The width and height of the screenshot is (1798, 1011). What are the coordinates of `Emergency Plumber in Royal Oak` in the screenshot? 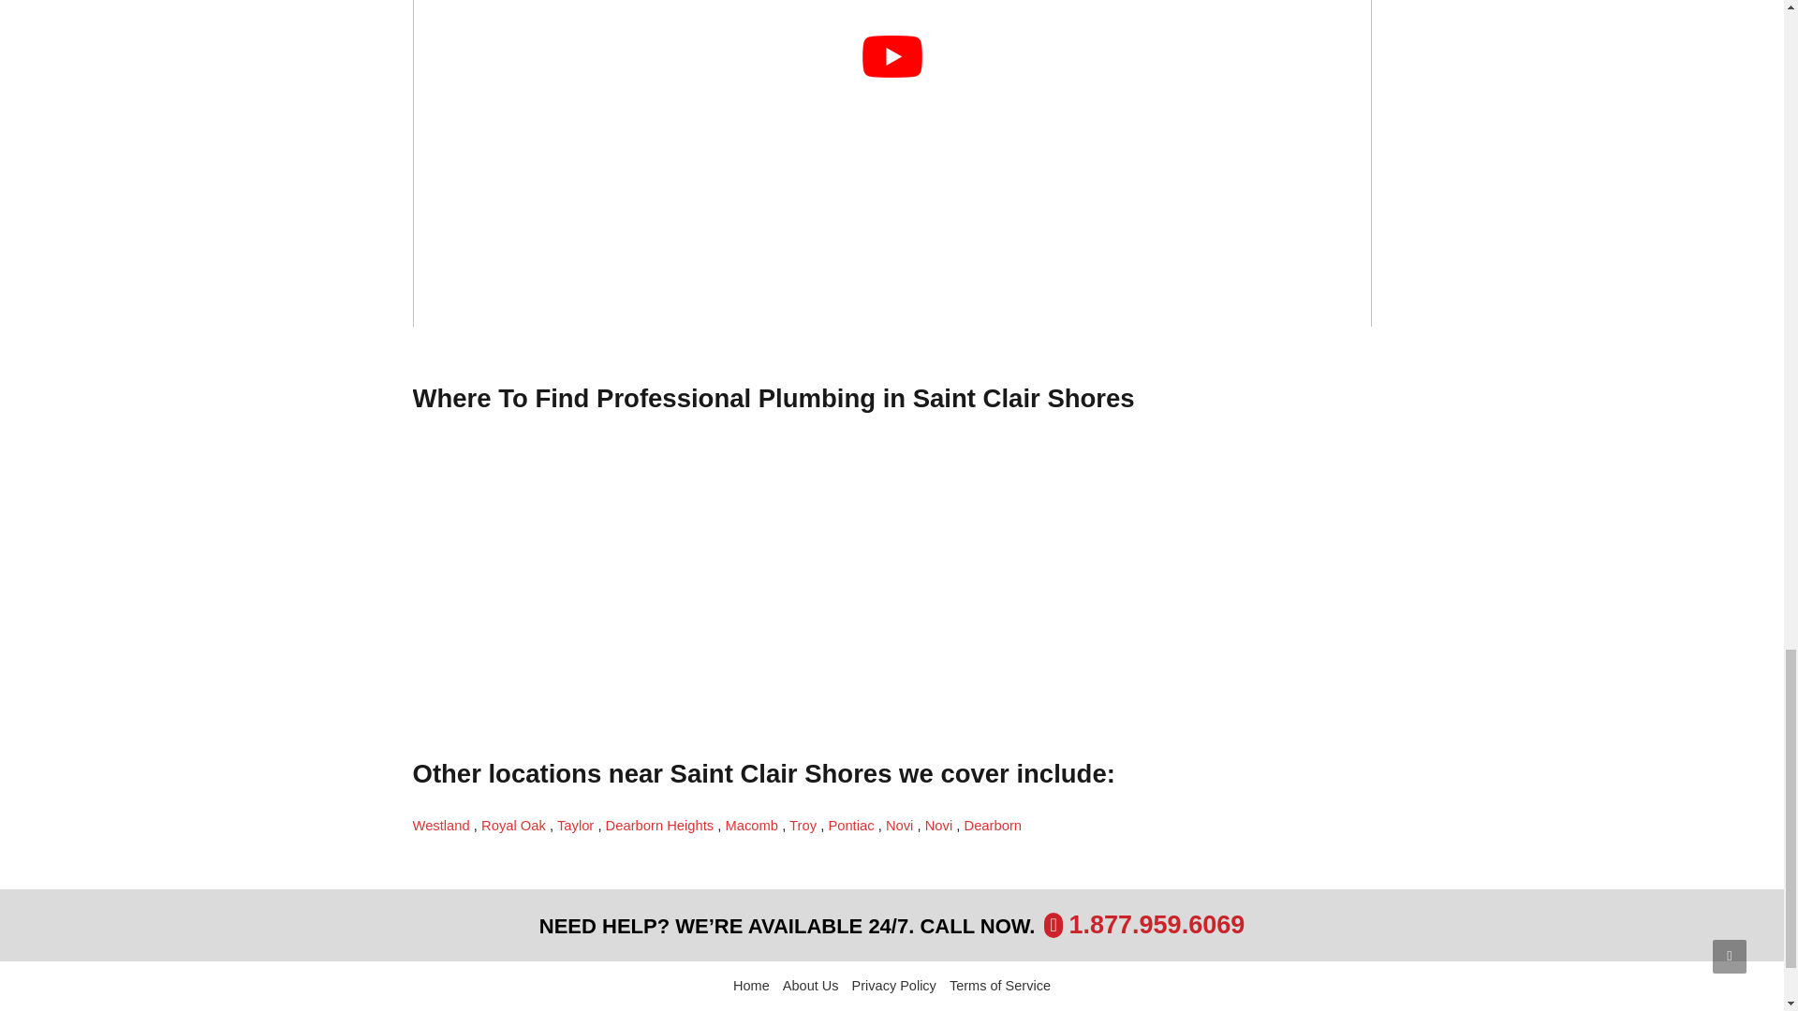 It's located at (515, 825).